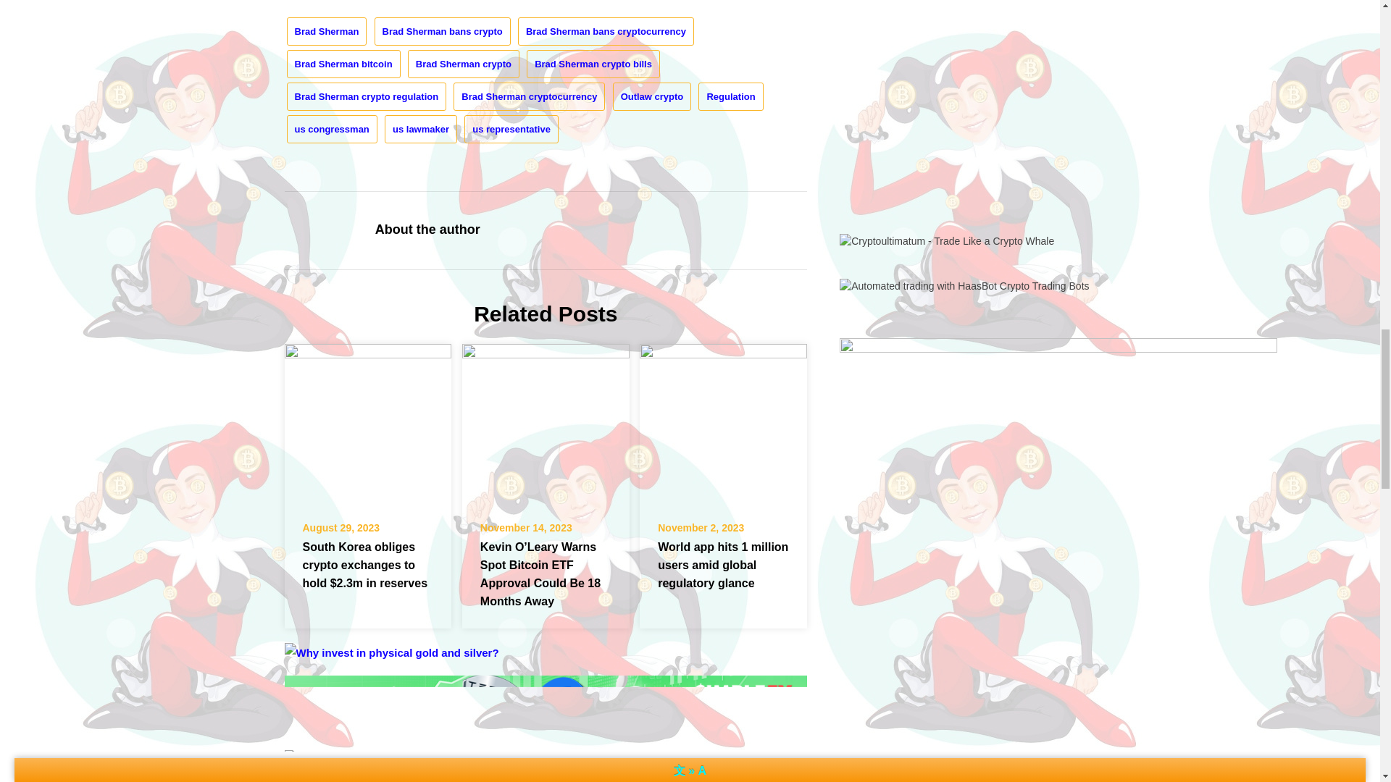 This screenshot has height=782, width=1391. What do you see at coordinates (332, 129) in the screenshot?
I see `us congressman` at bounding box center [332, 129].